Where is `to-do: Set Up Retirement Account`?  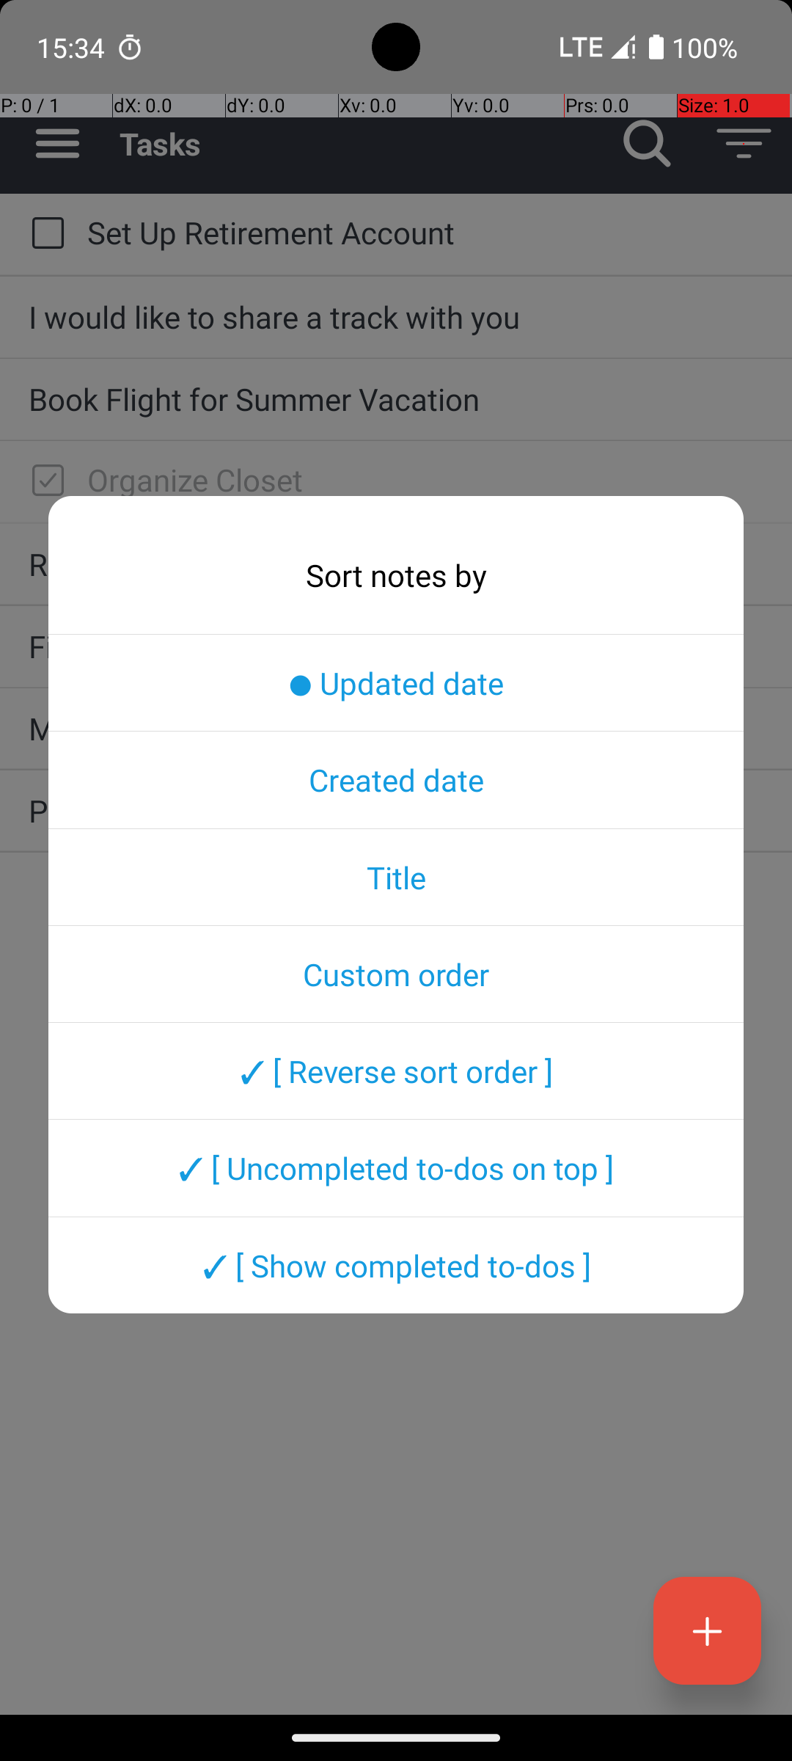 to-do: Set Up Retirement Account is located at coordinates (44, 234).